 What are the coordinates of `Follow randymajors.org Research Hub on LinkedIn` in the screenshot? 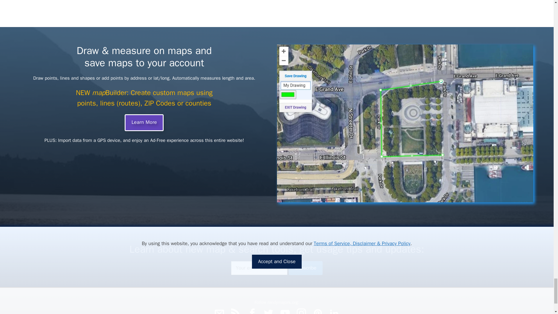 It's located at (334, 311).